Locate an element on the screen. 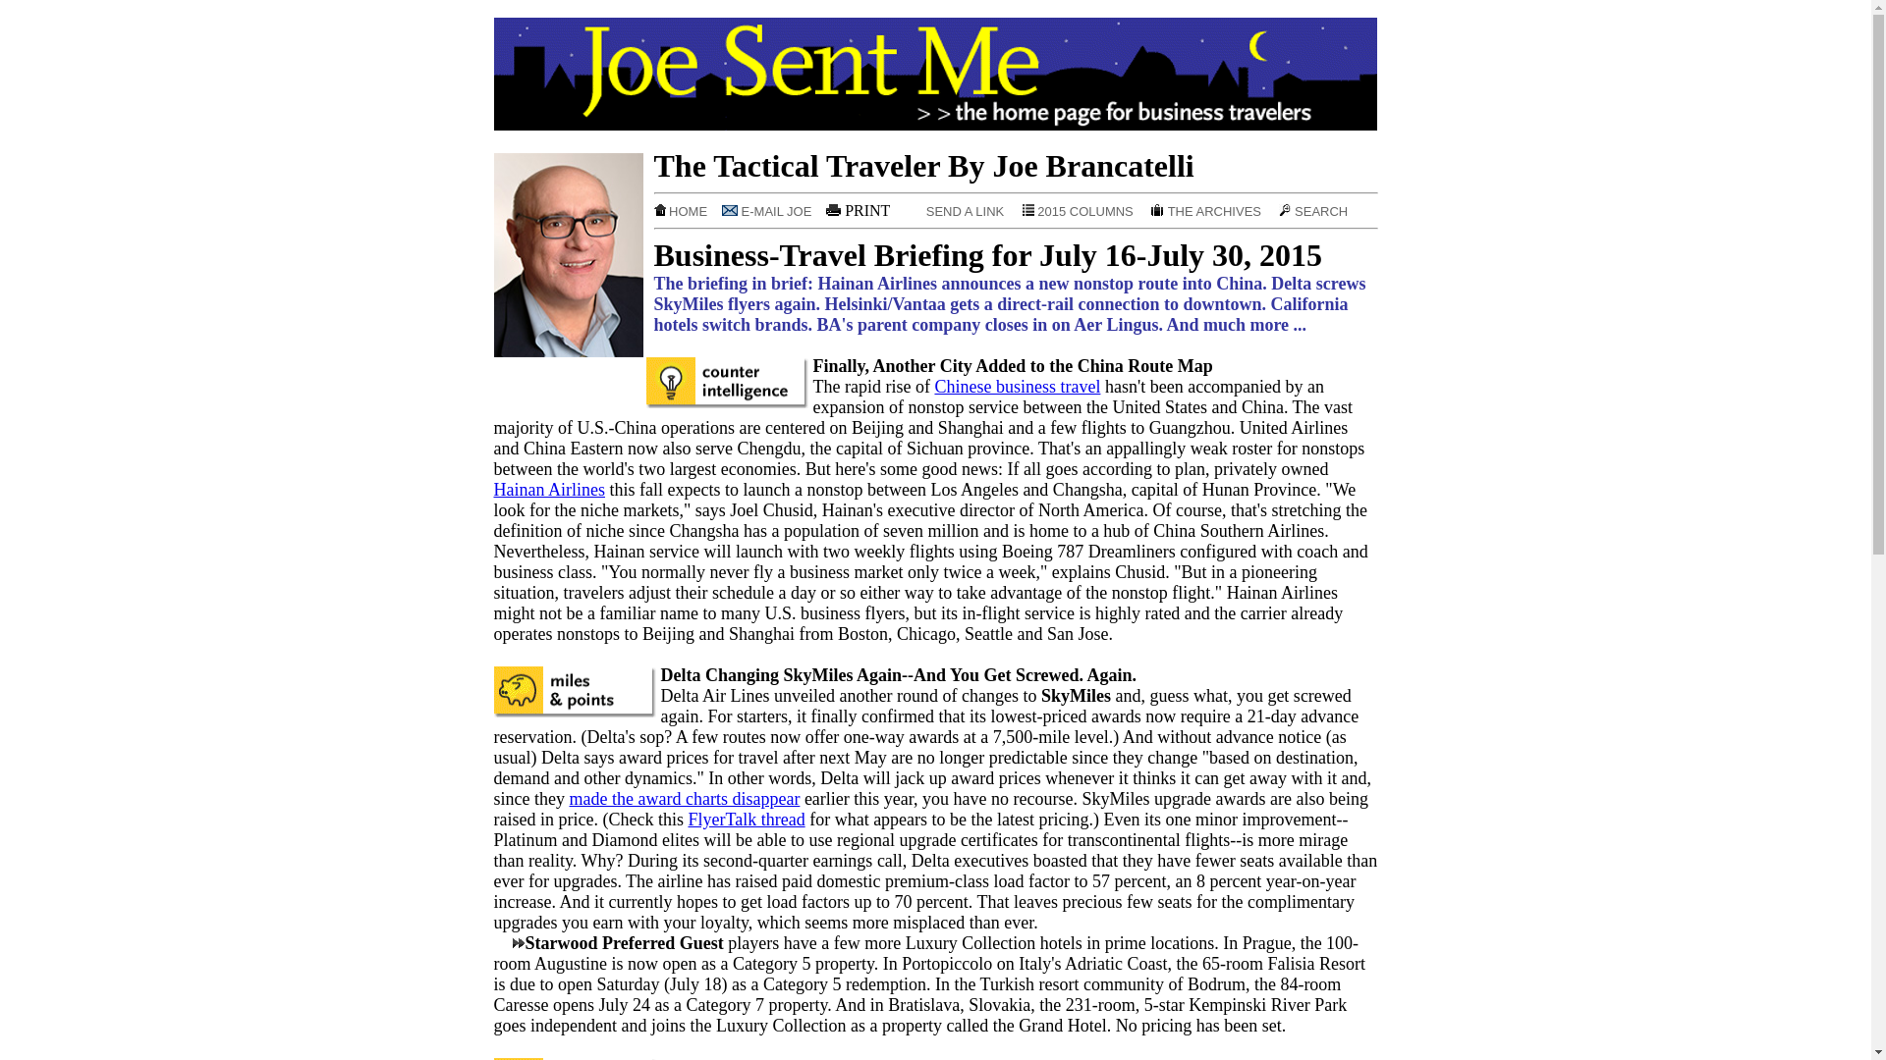  2015 COLUMNS     is located at coordinates (1084, 211).